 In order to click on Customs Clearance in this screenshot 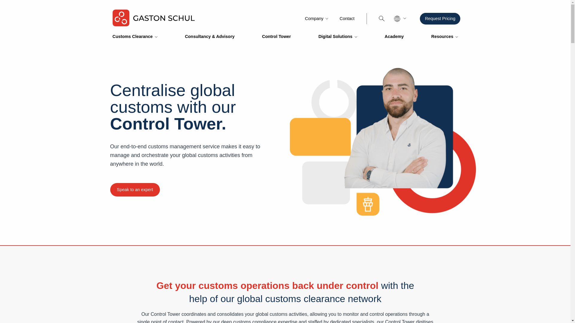, I will do `click(135, 36)`.